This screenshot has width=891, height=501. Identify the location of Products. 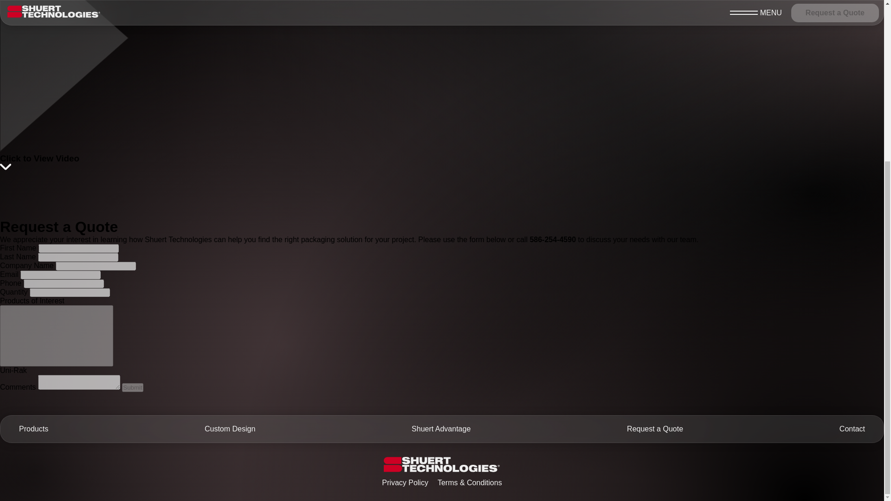
(33, 429).